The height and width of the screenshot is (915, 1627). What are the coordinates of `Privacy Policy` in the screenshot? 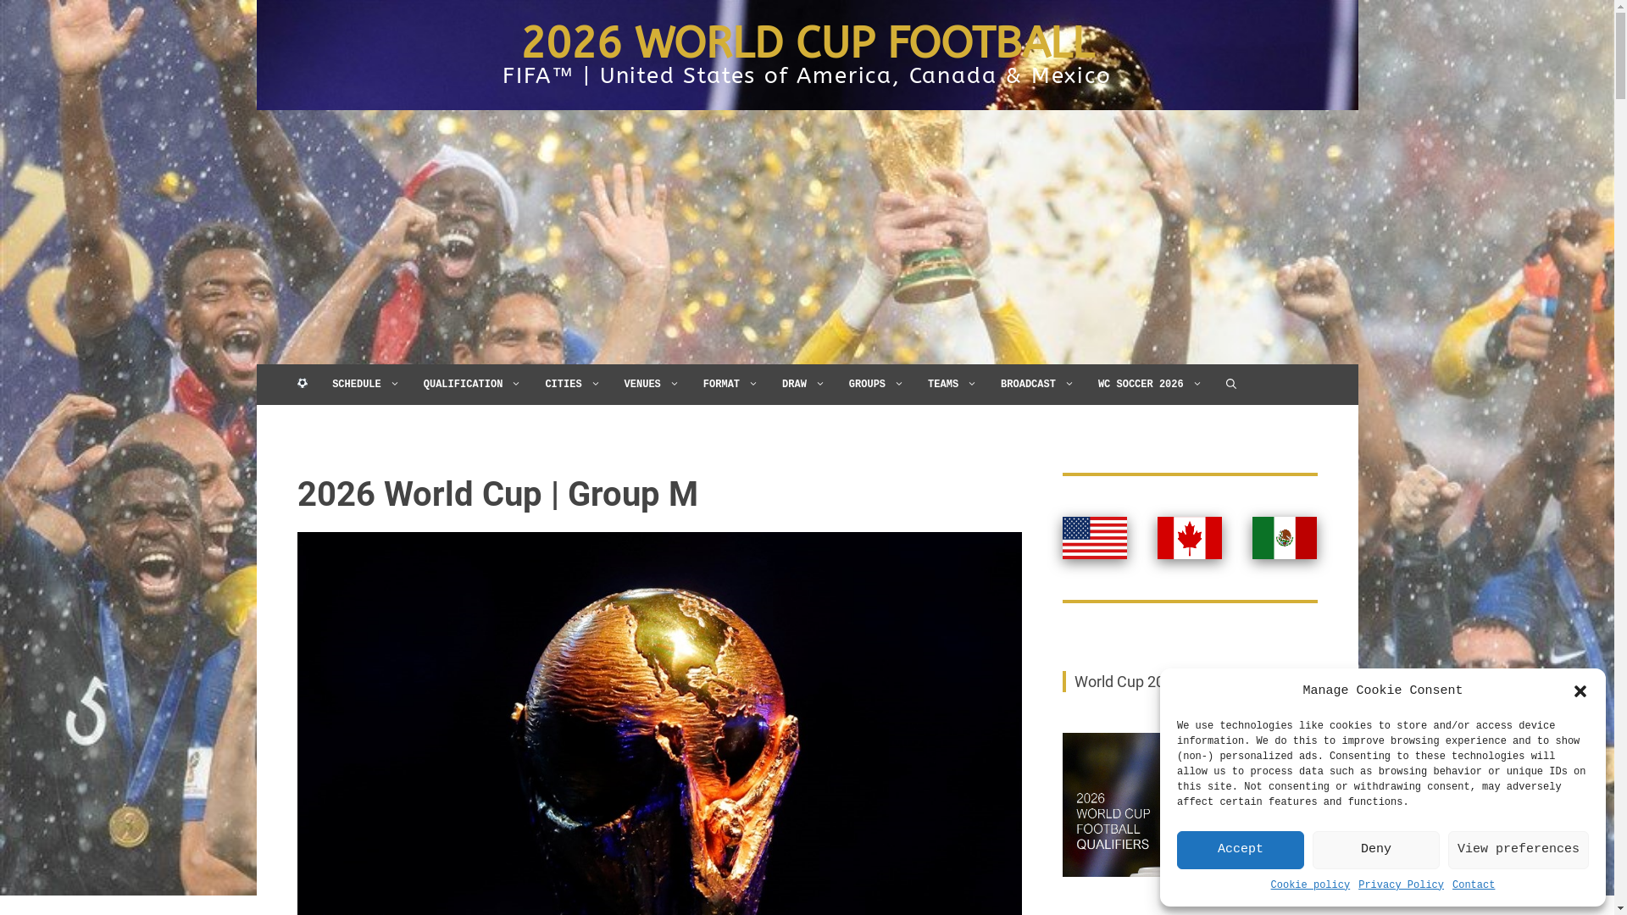 It's located at (1402, 886).